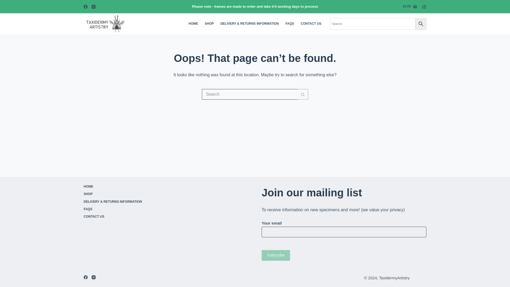  Describe the element at coordinates (209, 23) in the screenshot. I see `SHOP` at that location.